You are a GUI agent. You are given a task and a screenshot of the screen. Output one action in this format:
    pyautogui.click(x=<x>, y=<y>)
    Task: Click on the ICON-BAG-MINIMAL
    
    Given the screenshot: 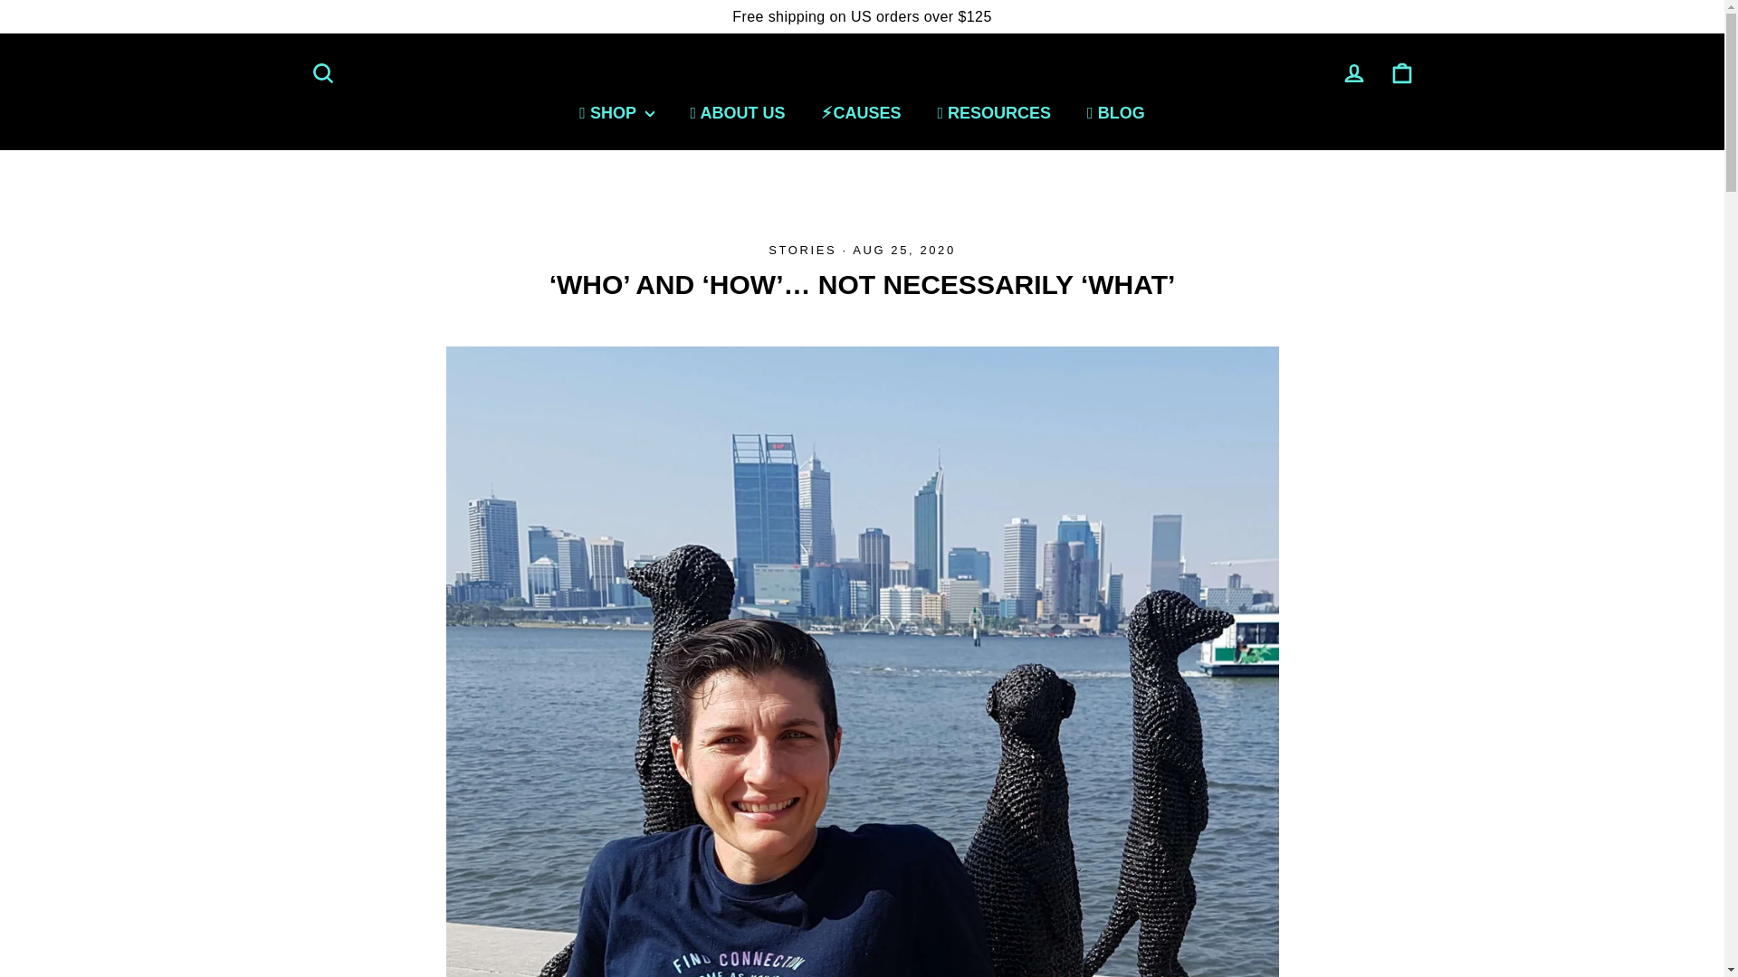 What is the action you would take?
    pyautogui.click(x=1354, y=72)
    